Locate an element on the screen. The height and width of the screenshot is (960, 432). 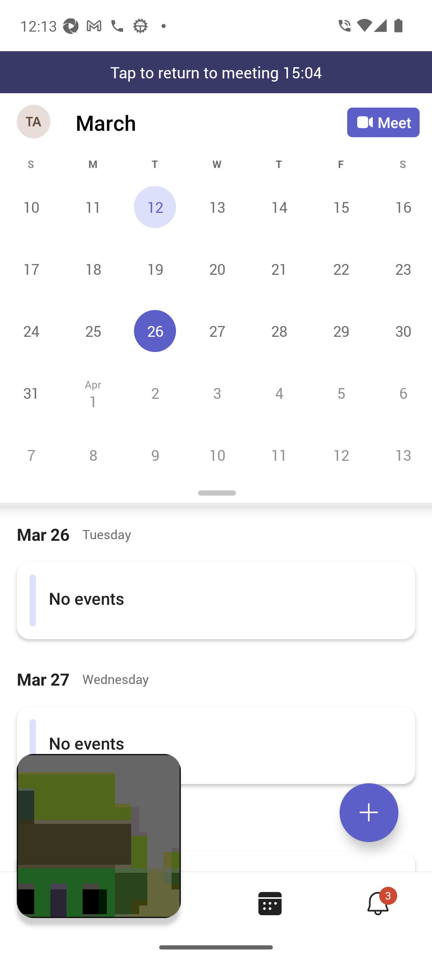
Friday, April 12 12 is located at coordinates (341, 455).